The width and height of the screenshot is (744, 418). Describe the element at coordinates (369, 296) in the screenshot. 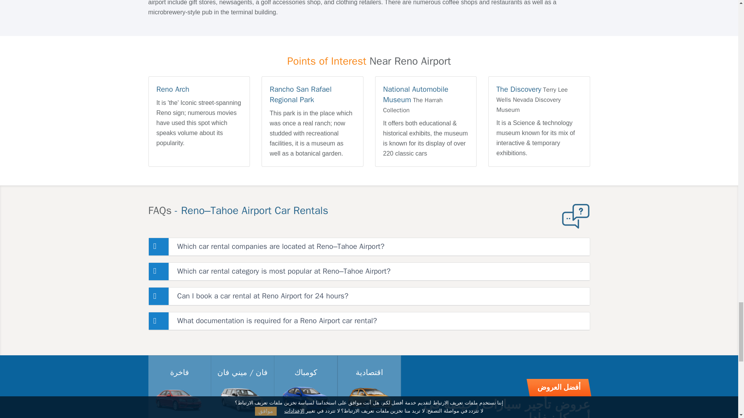

I see `Can I book a car rental at Reno Airport for 24 hours?` at that location.